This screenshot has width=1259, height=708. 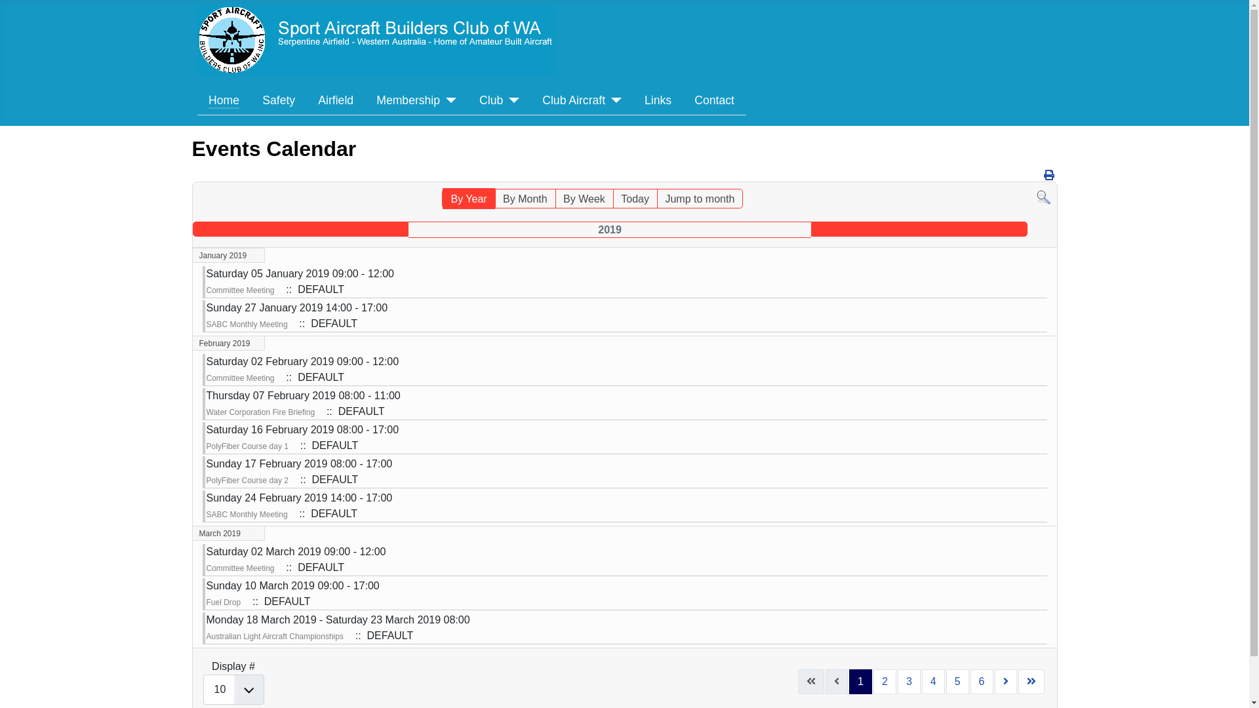 What do you see at coordinates (909, 682) in the screenshot?
I see `3` at bounding box center [909, 682].